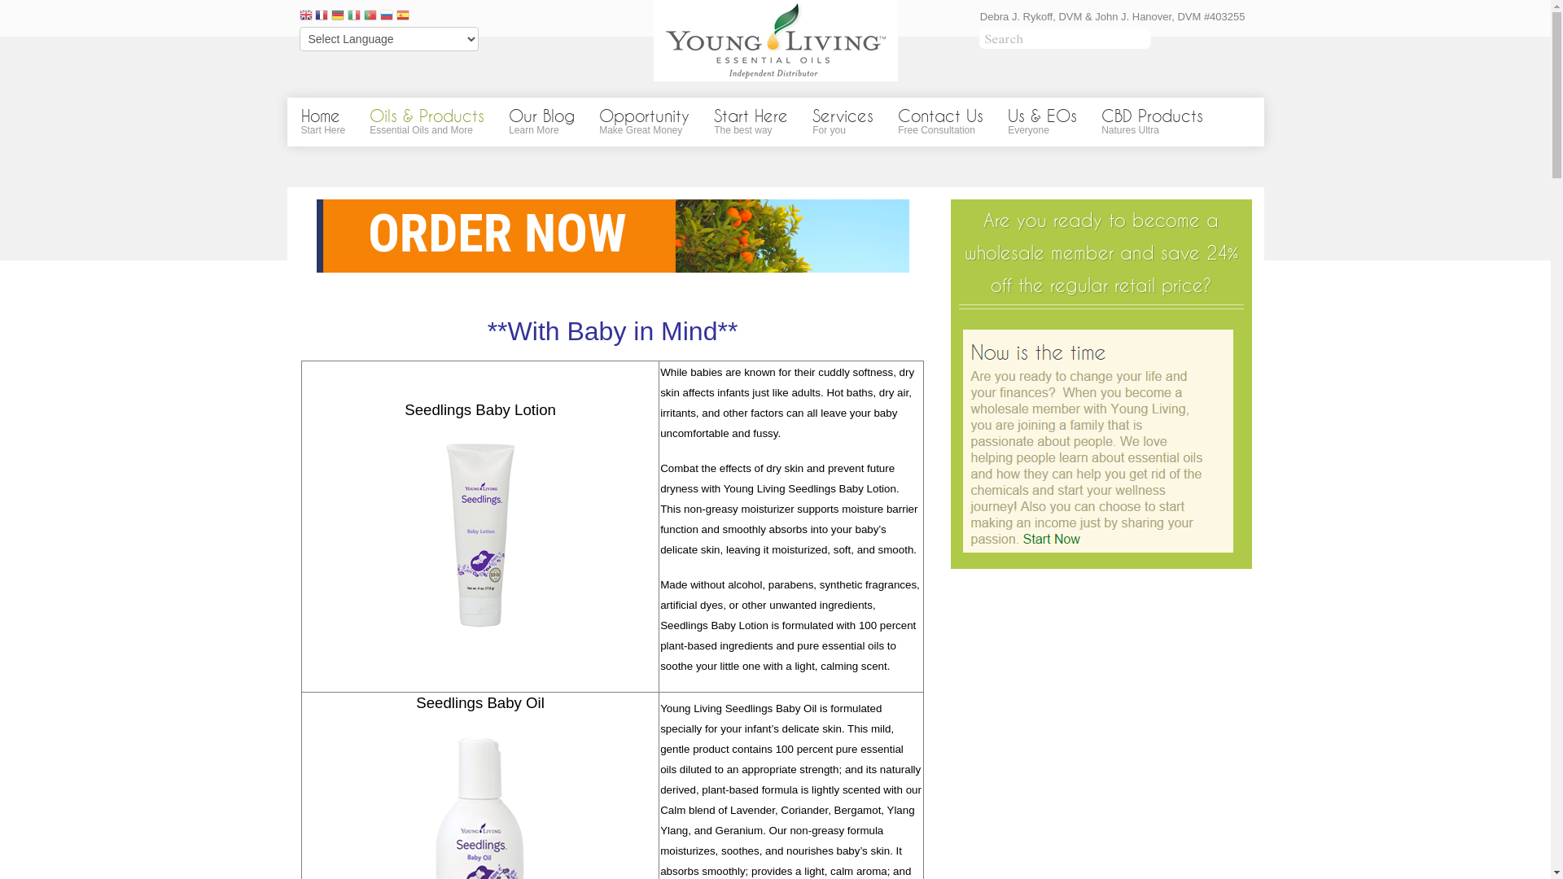 Image resolution: width=1563 pixels, height=879 pixels. Describe the element at coordinates (338, 16) in the screenshot. I see `German` at that location.